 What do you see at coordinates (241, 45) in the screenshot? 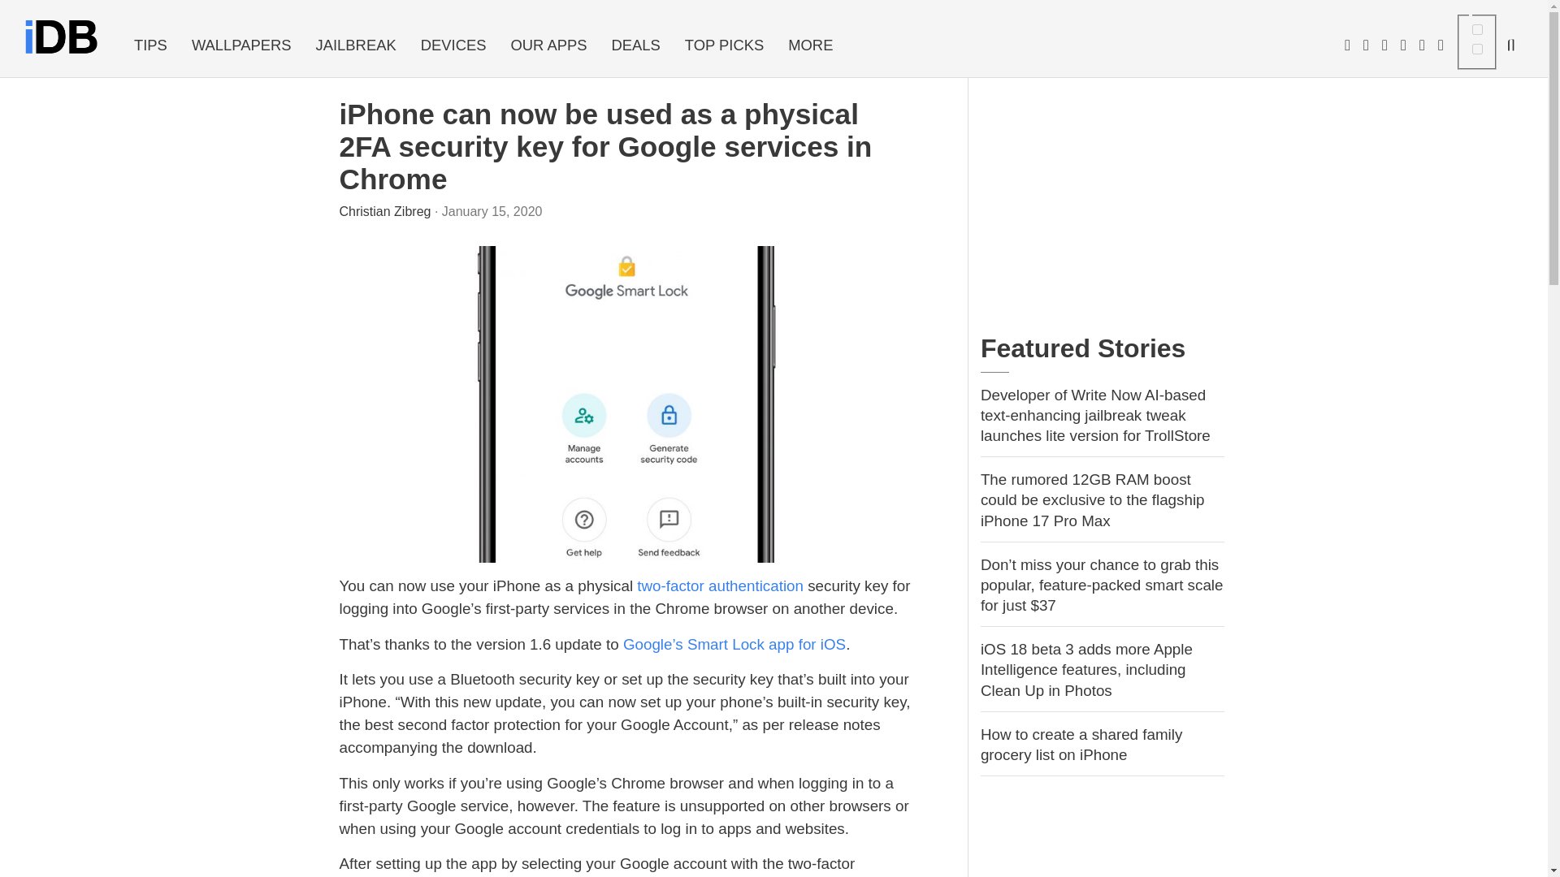
I see `Wallpapers` at bounding box center [241, 45].